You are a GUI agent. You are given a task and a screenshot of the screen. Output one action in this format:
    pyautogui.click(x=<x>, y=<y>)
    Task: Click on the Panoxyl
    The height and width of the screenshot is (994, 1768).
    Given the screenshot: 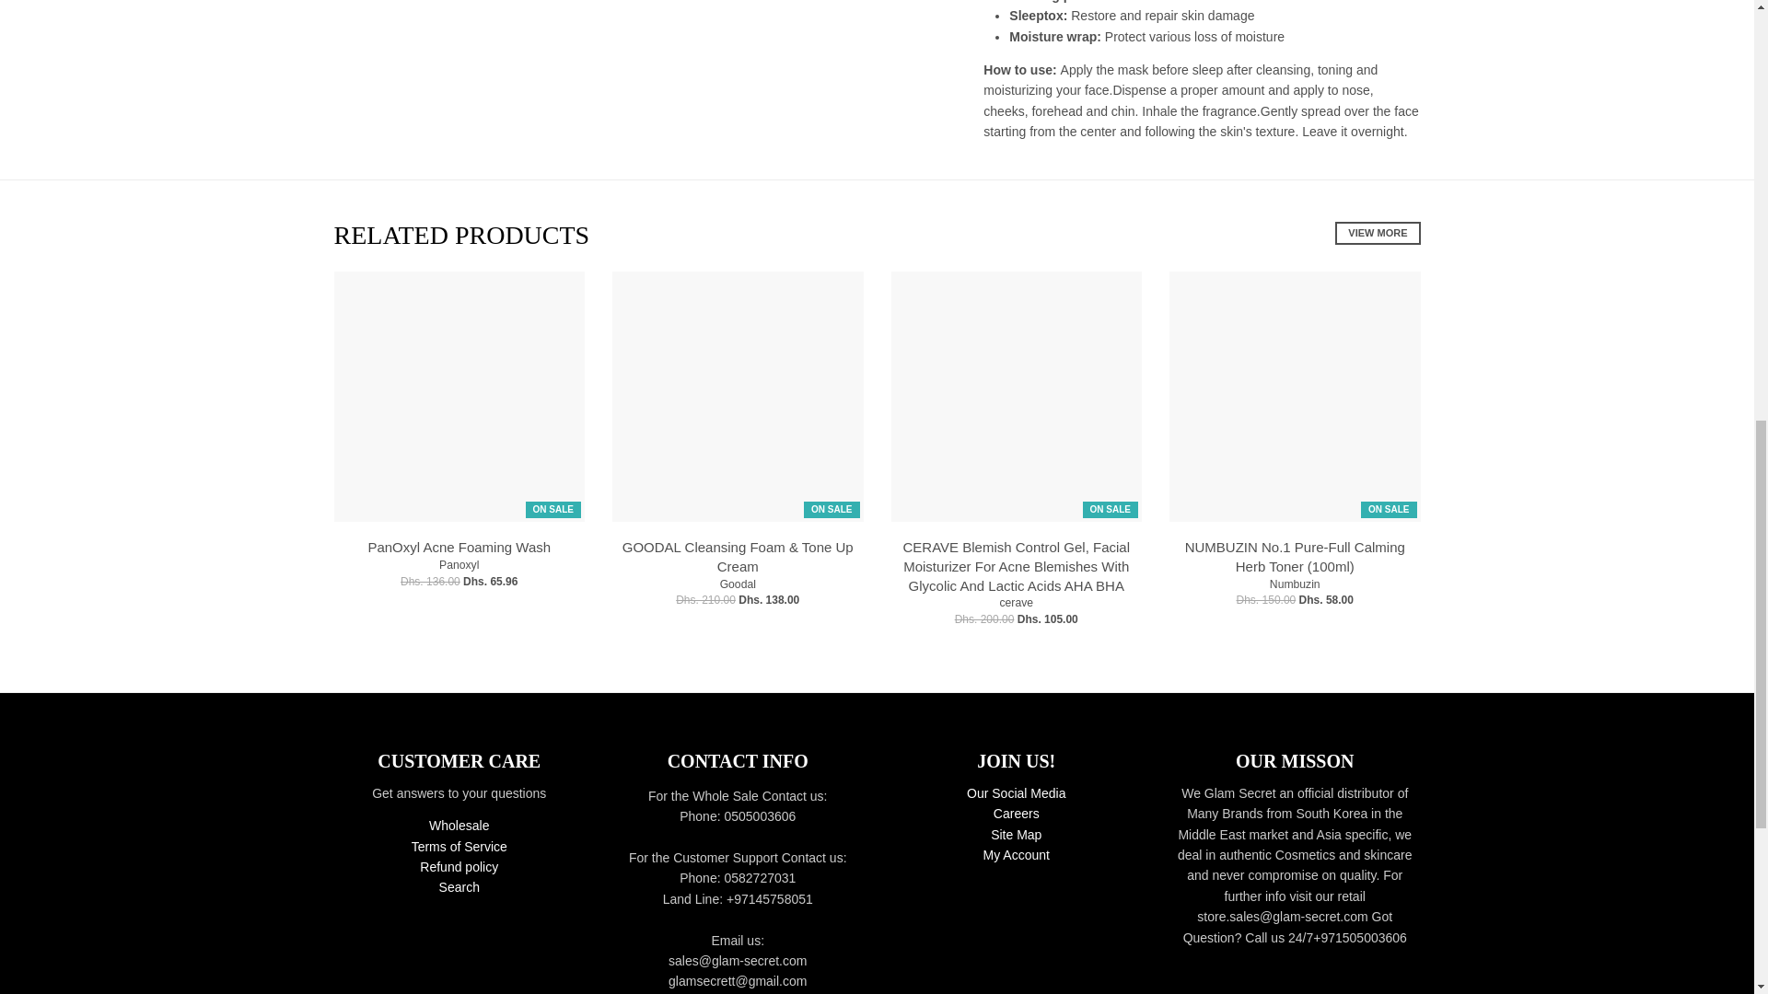 What is the action you would take?
    pyautogui.click(x=459, y=565)
    